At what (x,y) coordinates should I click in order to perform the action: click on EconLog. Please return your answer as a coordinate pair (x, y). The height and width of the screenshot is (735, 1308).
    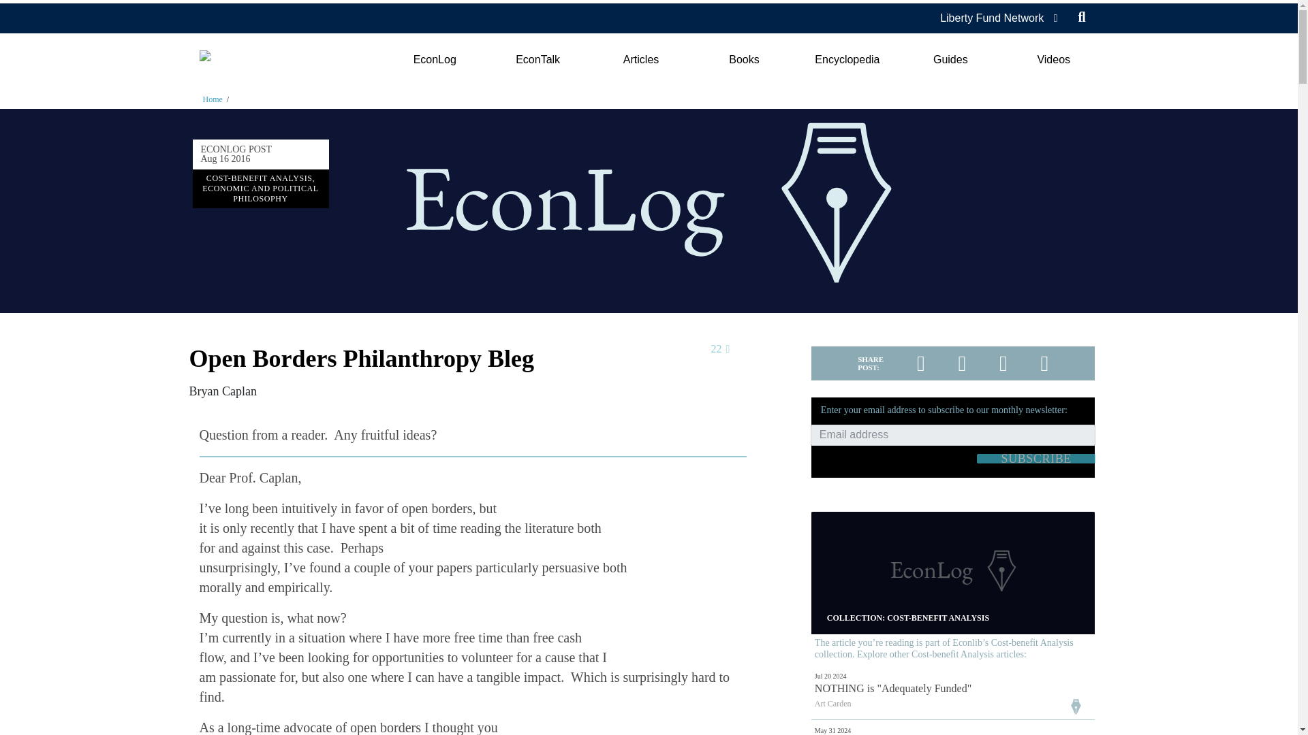
    Looking at the image, I should click on (434, 60).